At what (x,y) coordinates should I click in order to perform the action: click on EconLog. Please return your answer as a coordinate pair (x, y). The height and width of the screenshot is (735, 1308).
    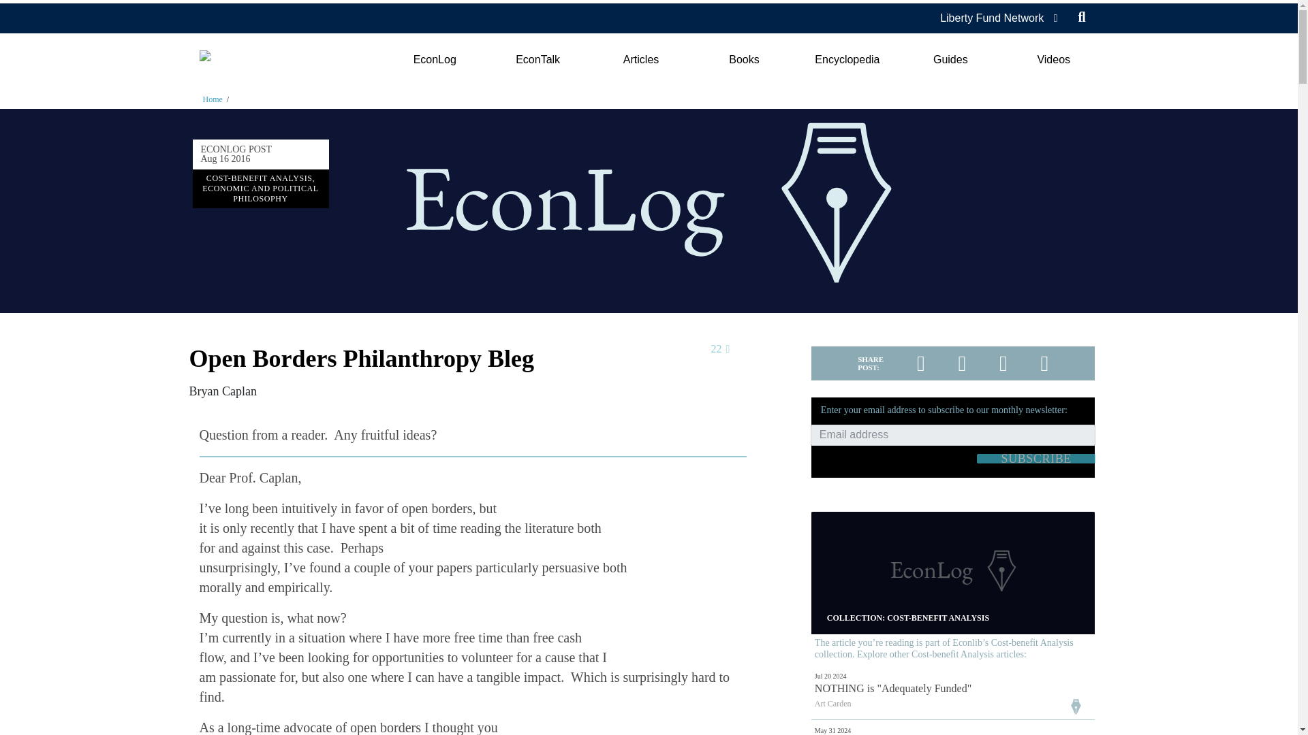
    Looking at the image, I should click on (434, 60).